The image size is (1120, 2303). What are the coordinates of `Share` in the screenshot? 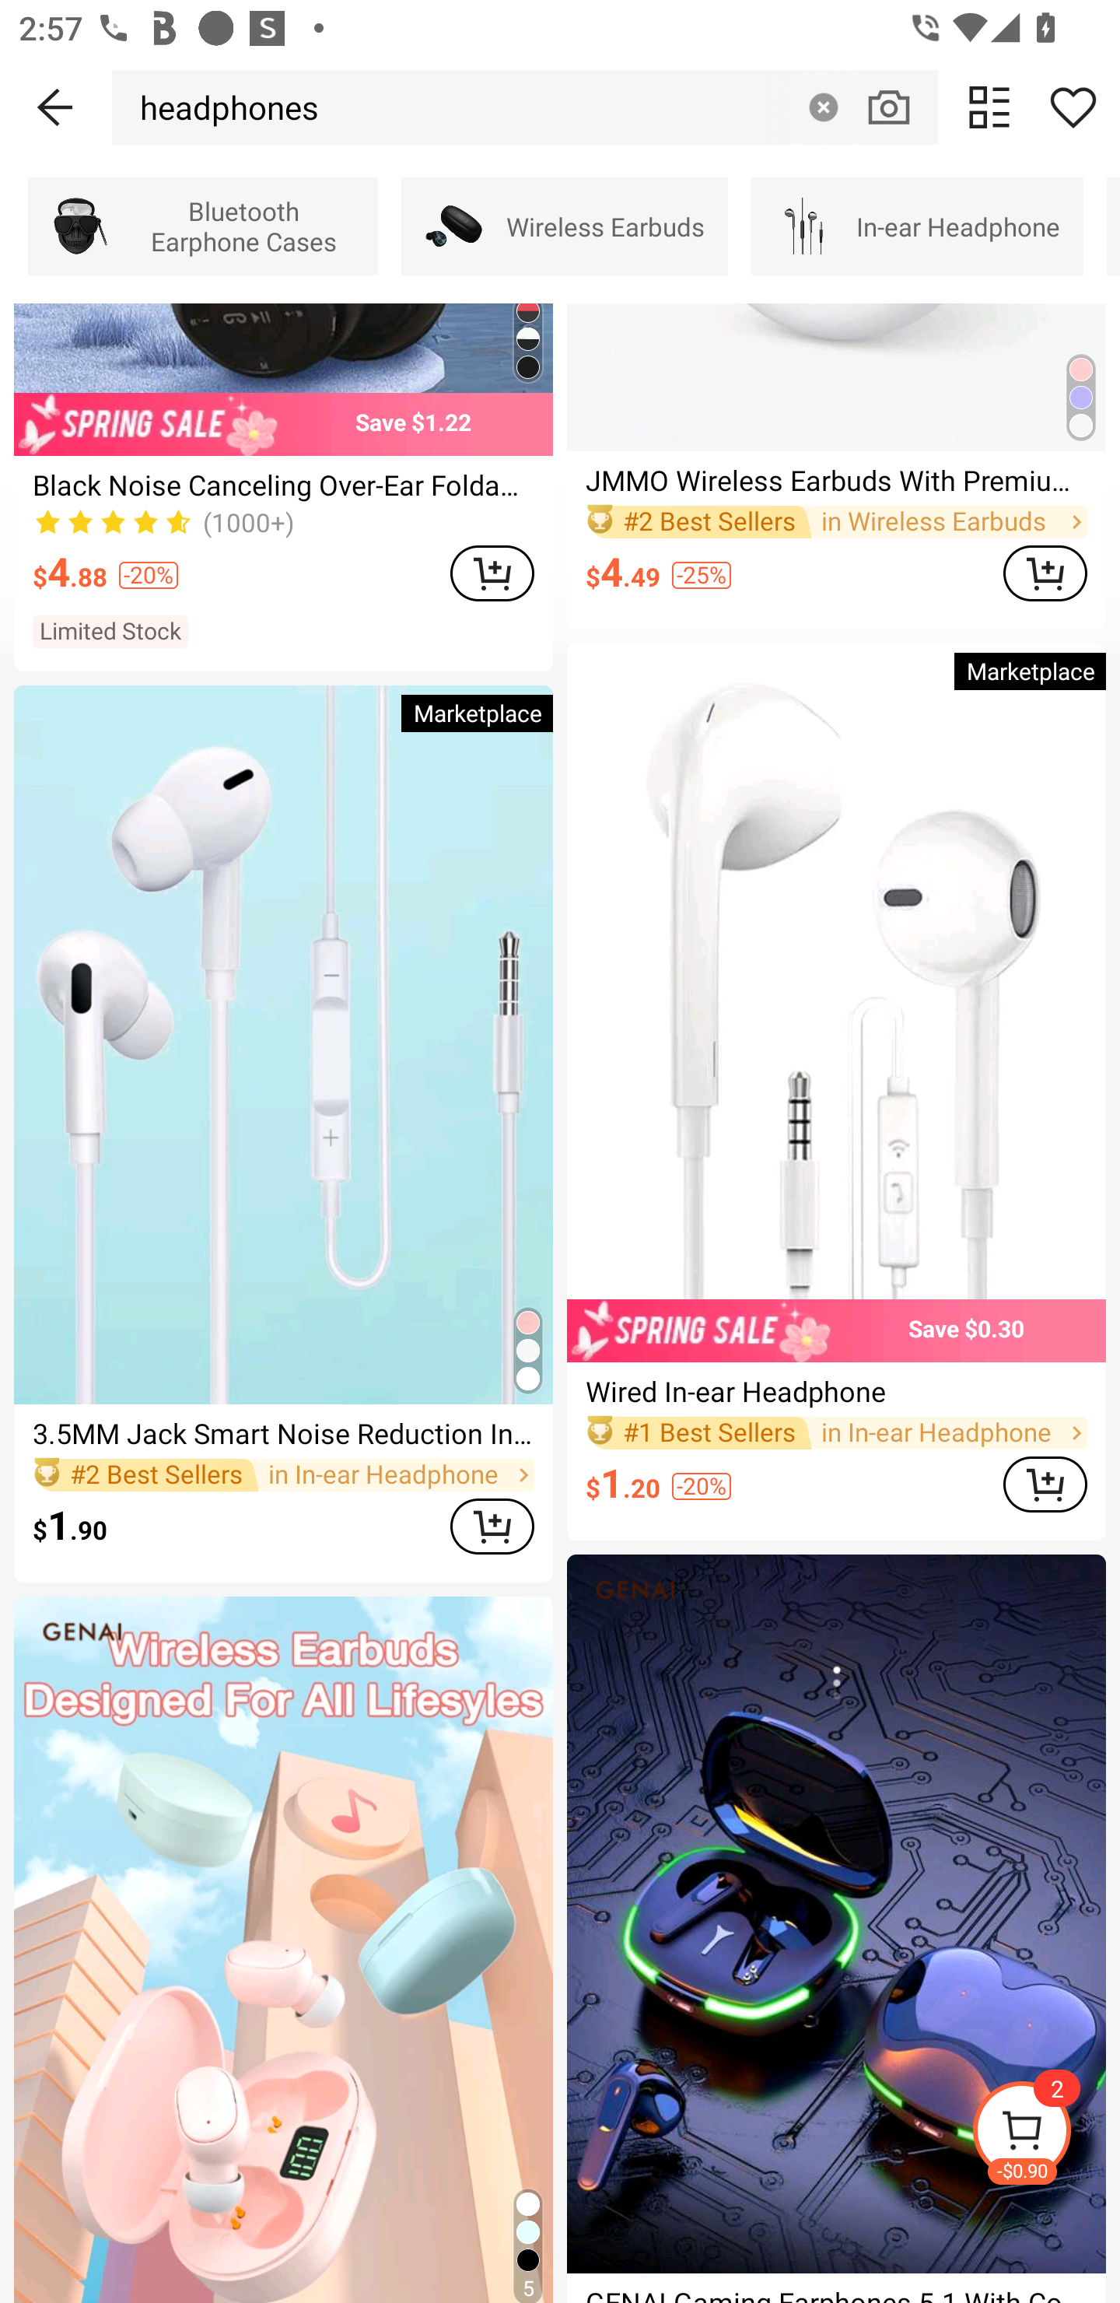 It's located at (1073, 107).